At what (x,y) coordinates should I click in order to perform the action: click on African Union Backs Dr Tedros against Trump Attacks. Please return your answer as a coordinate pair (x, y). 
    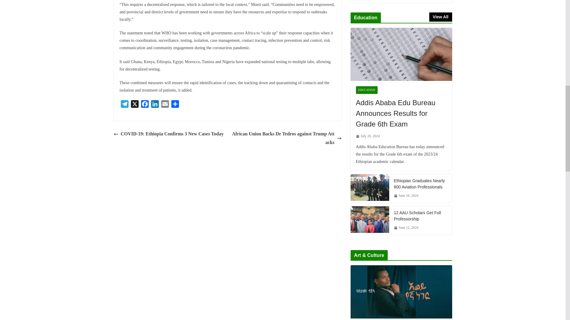
    Looking at the image, I should click on (286, 138).